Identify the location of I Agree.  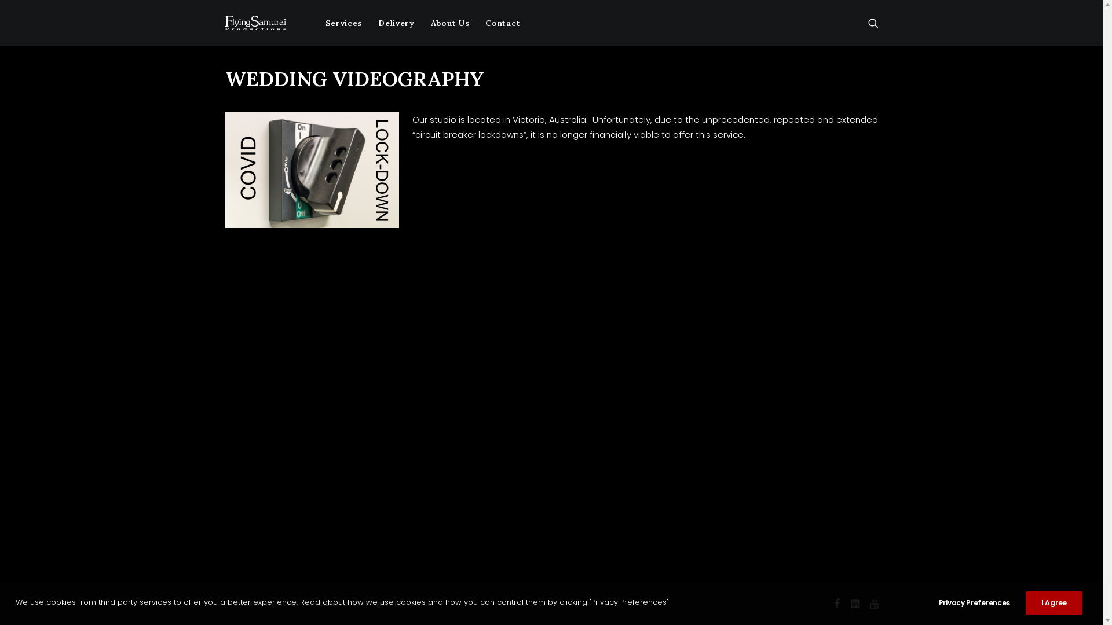
(1054, 603).